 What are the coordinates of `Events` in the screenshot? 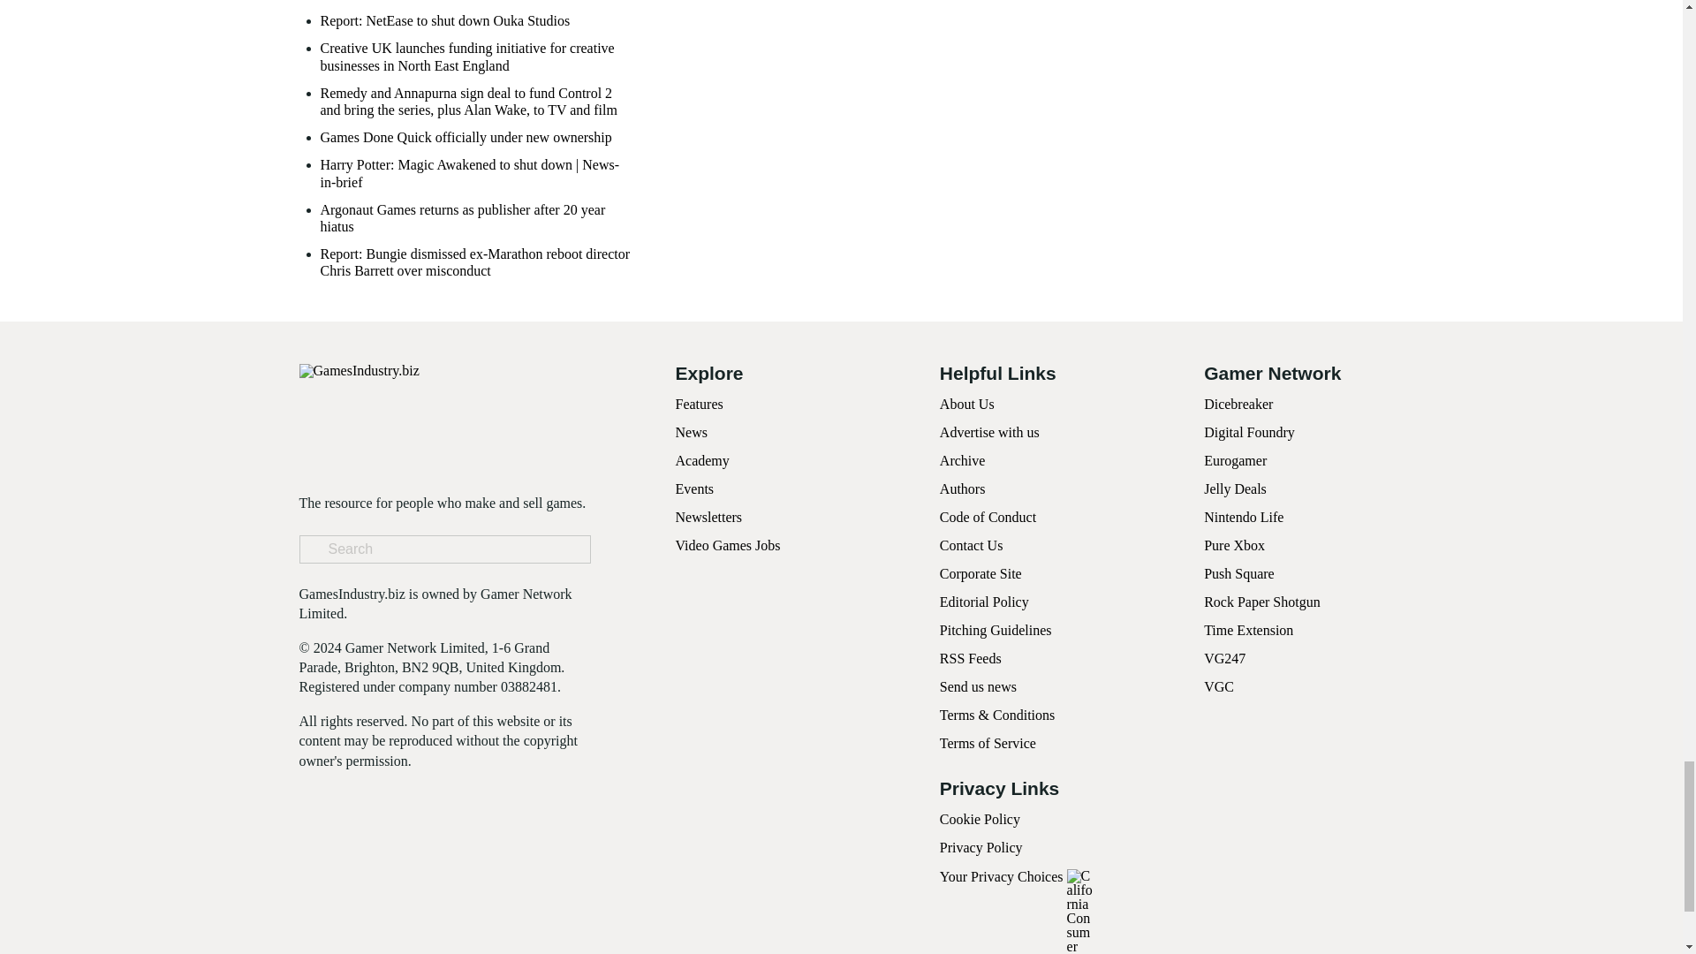 It's located at (694, 488).